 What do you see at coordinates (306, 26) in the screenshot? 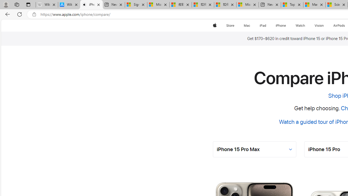
I see `Watch menu` at bounding box center [306, 26].